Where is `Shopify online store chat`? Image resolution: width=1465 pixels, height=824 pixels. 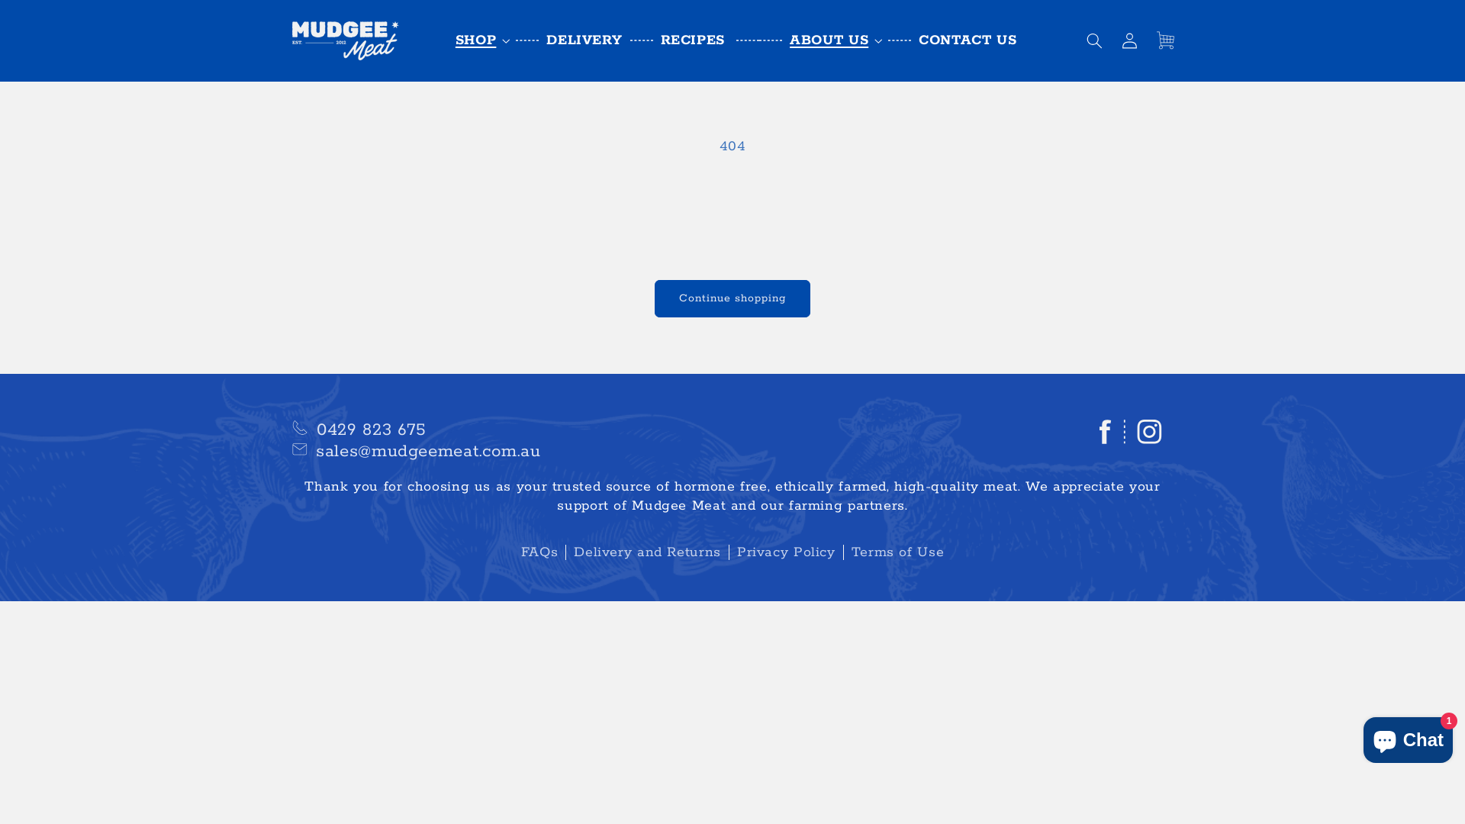 Shopify online store chat is located at coordinates (1409, 737).